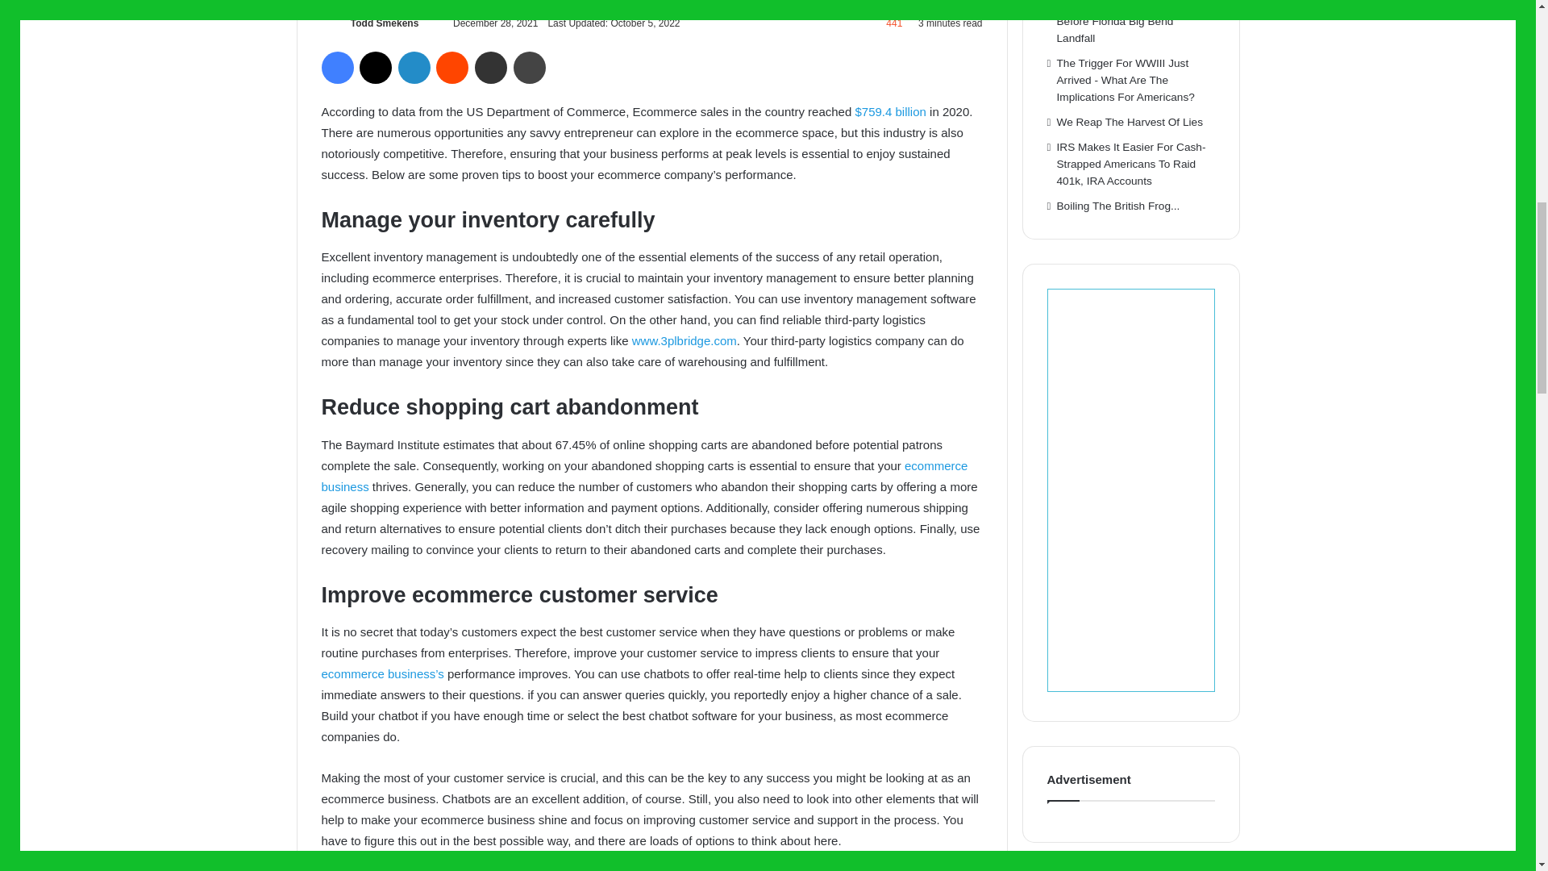 The image size is (1548, 871). Describe the element at coordinates (491, 67) in the screenshot. I see `Share via Email` at that location.